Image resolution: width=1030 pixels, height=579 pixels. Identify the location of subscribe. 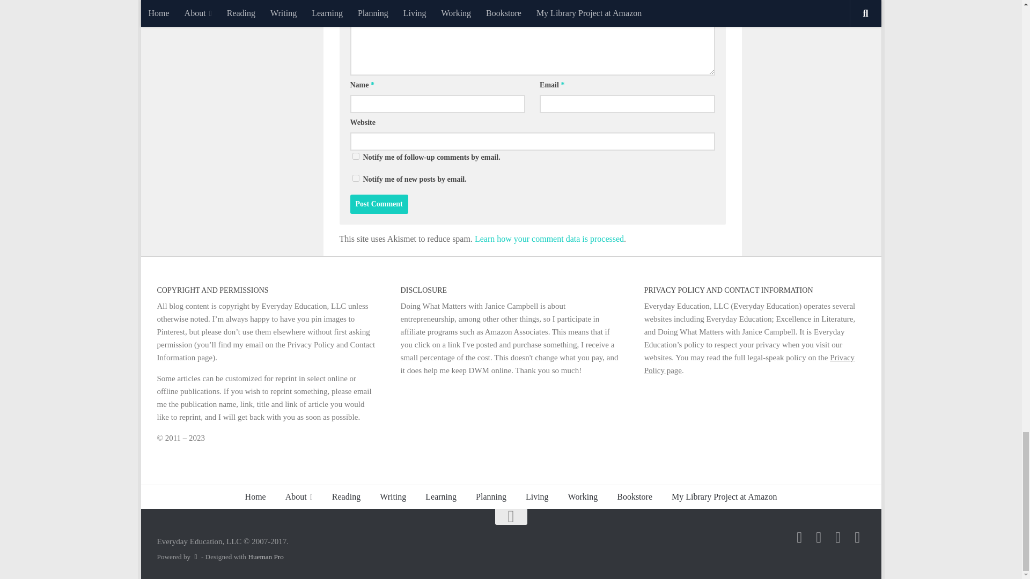
(355, 157).